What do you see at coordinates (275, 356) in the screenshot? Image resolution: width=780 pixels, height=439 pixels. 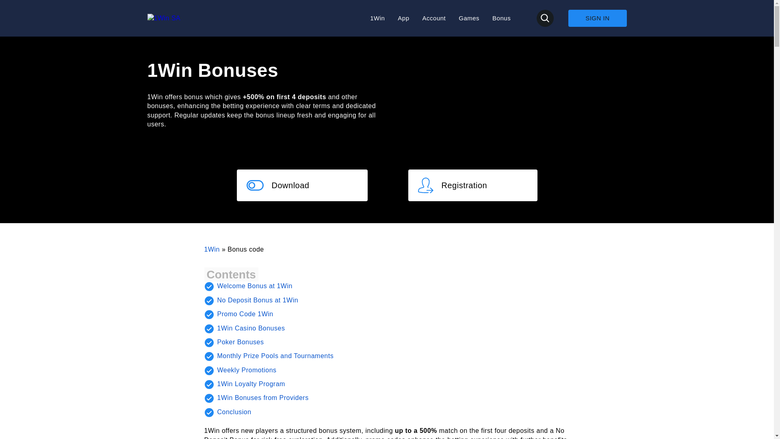 I see `Monthly Prize Pools and Tournaments` at bounding box center [275, 356].